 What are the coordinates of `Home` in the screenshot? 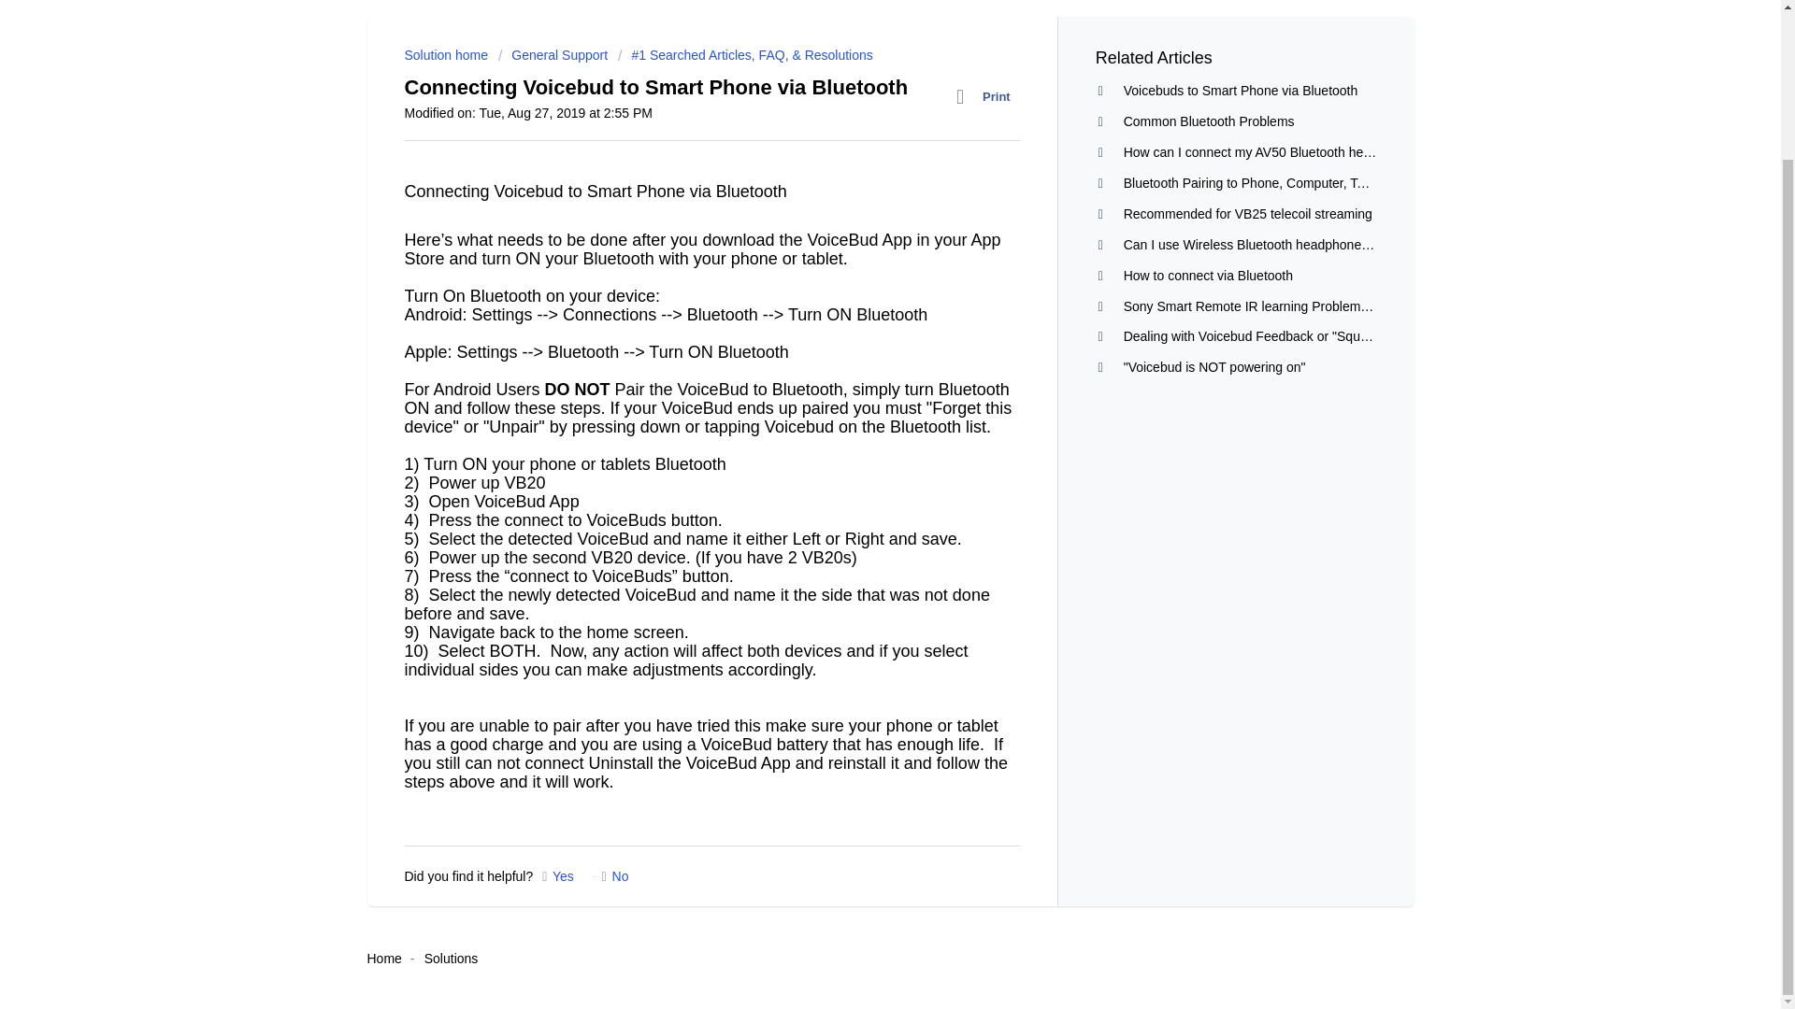 It's located at (383, 959).